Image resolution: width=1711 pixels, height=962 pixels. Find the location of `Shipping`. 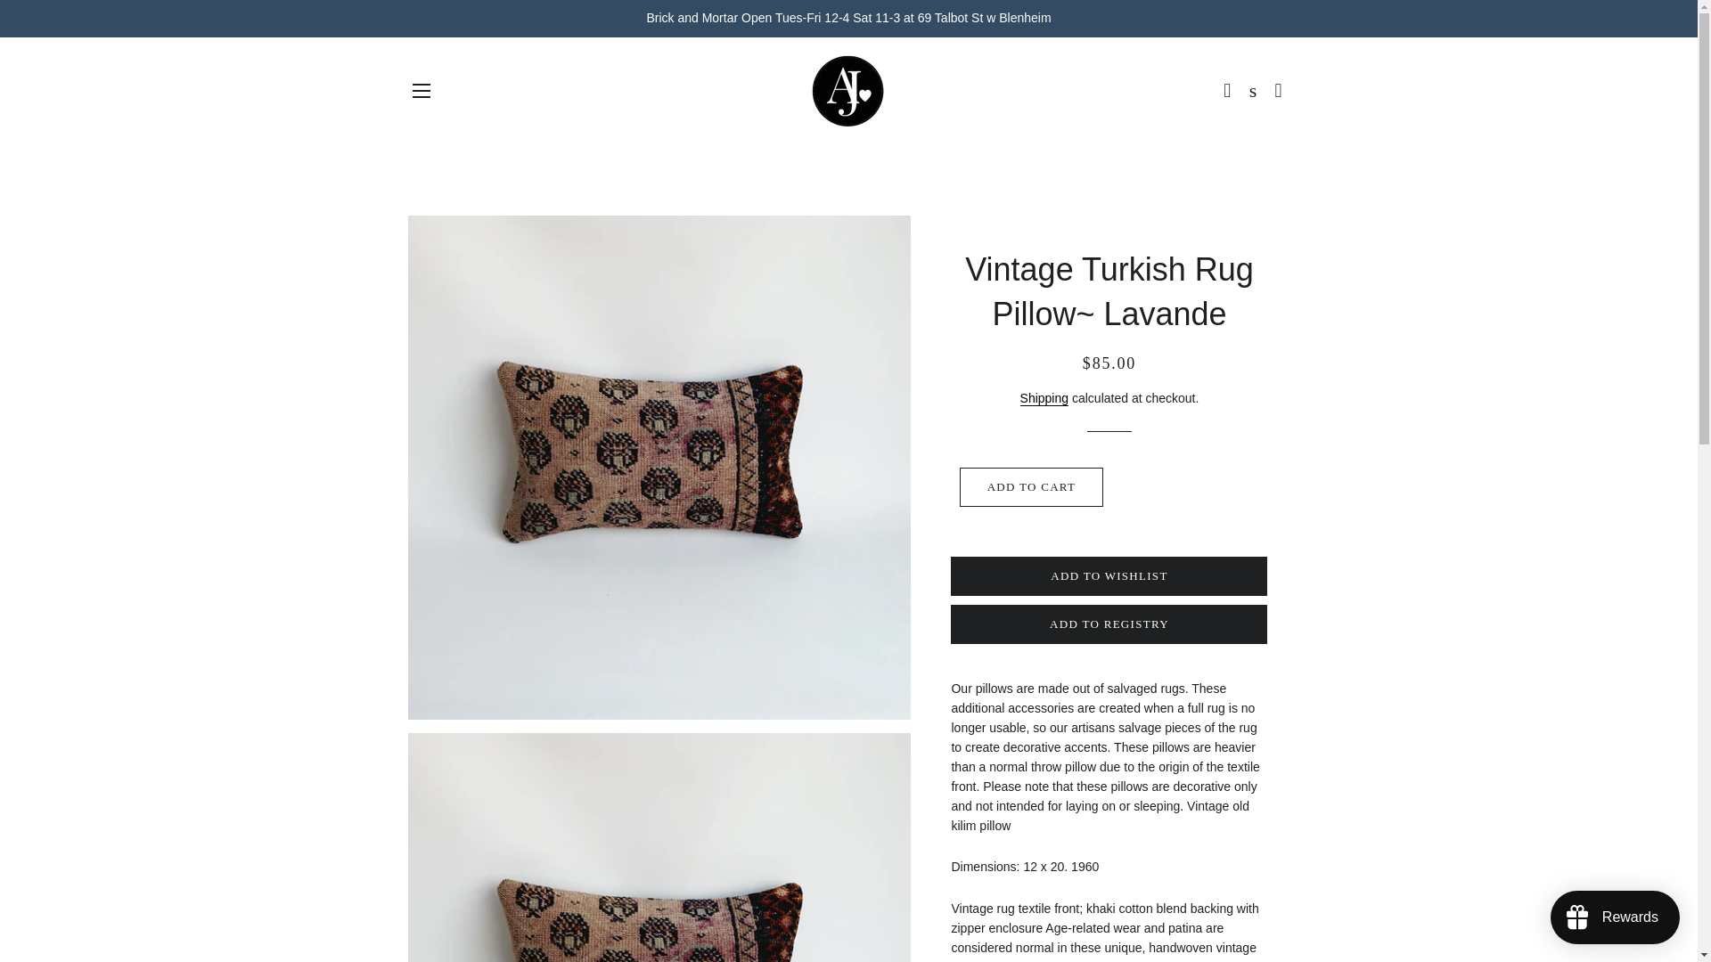

Shipping is located at coordinates (1044, 397).